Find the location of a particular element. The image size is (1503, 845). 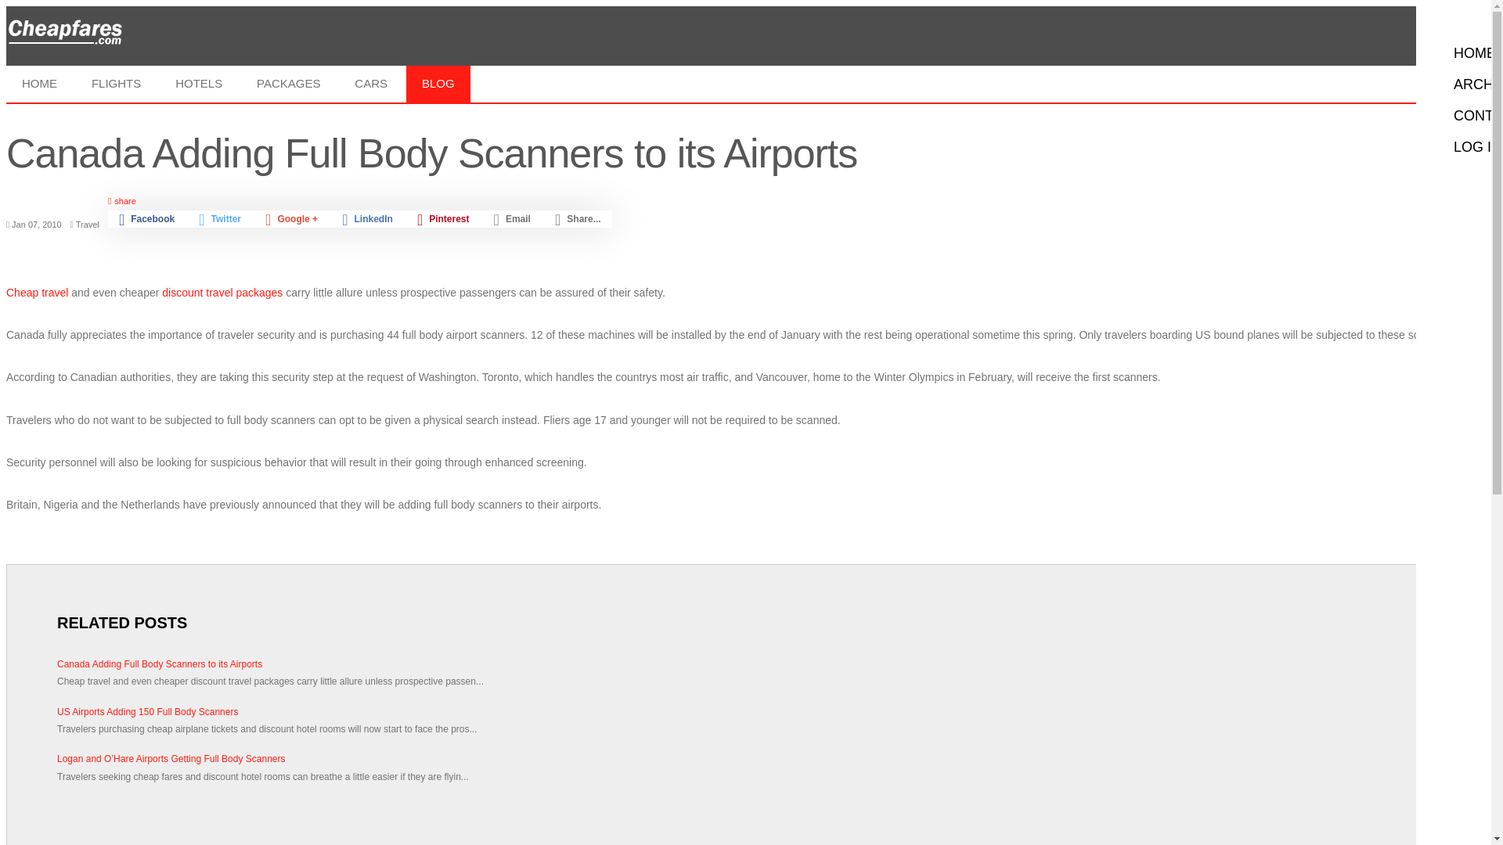

Canada Adding Full Body Scanners to its Airports is located at coordinates (745, 663).